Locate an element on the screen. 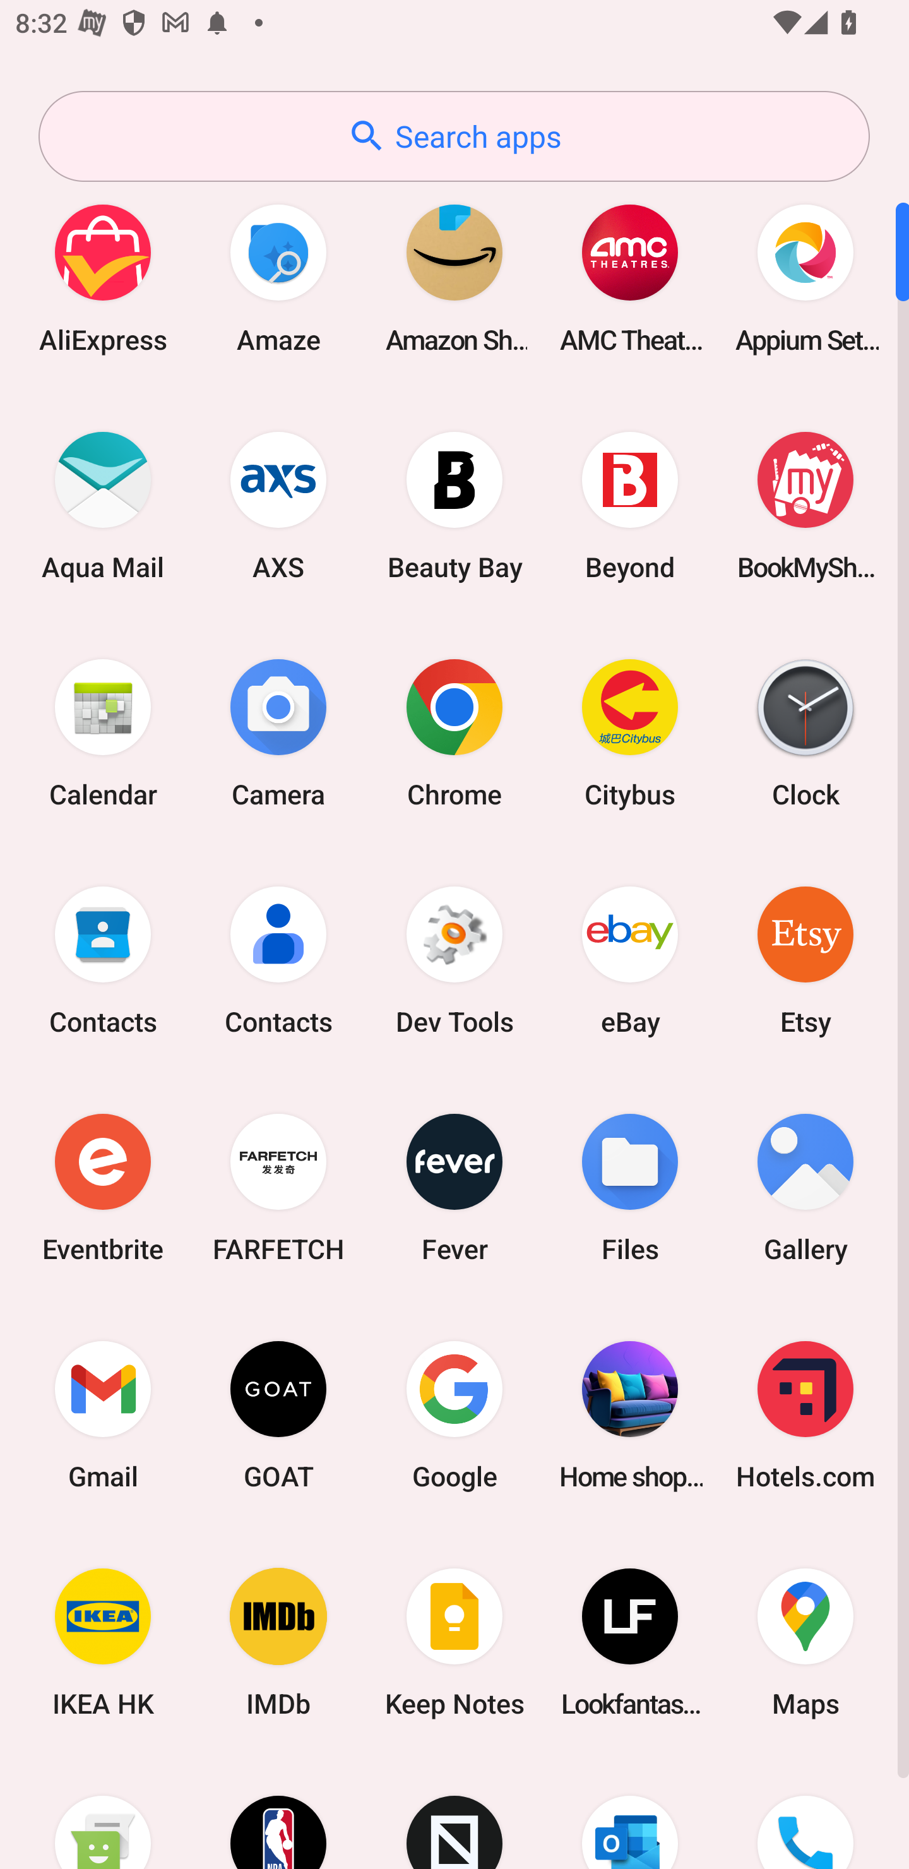 The image size is (909, 1869). eBay is located at coordinates (630, 960).